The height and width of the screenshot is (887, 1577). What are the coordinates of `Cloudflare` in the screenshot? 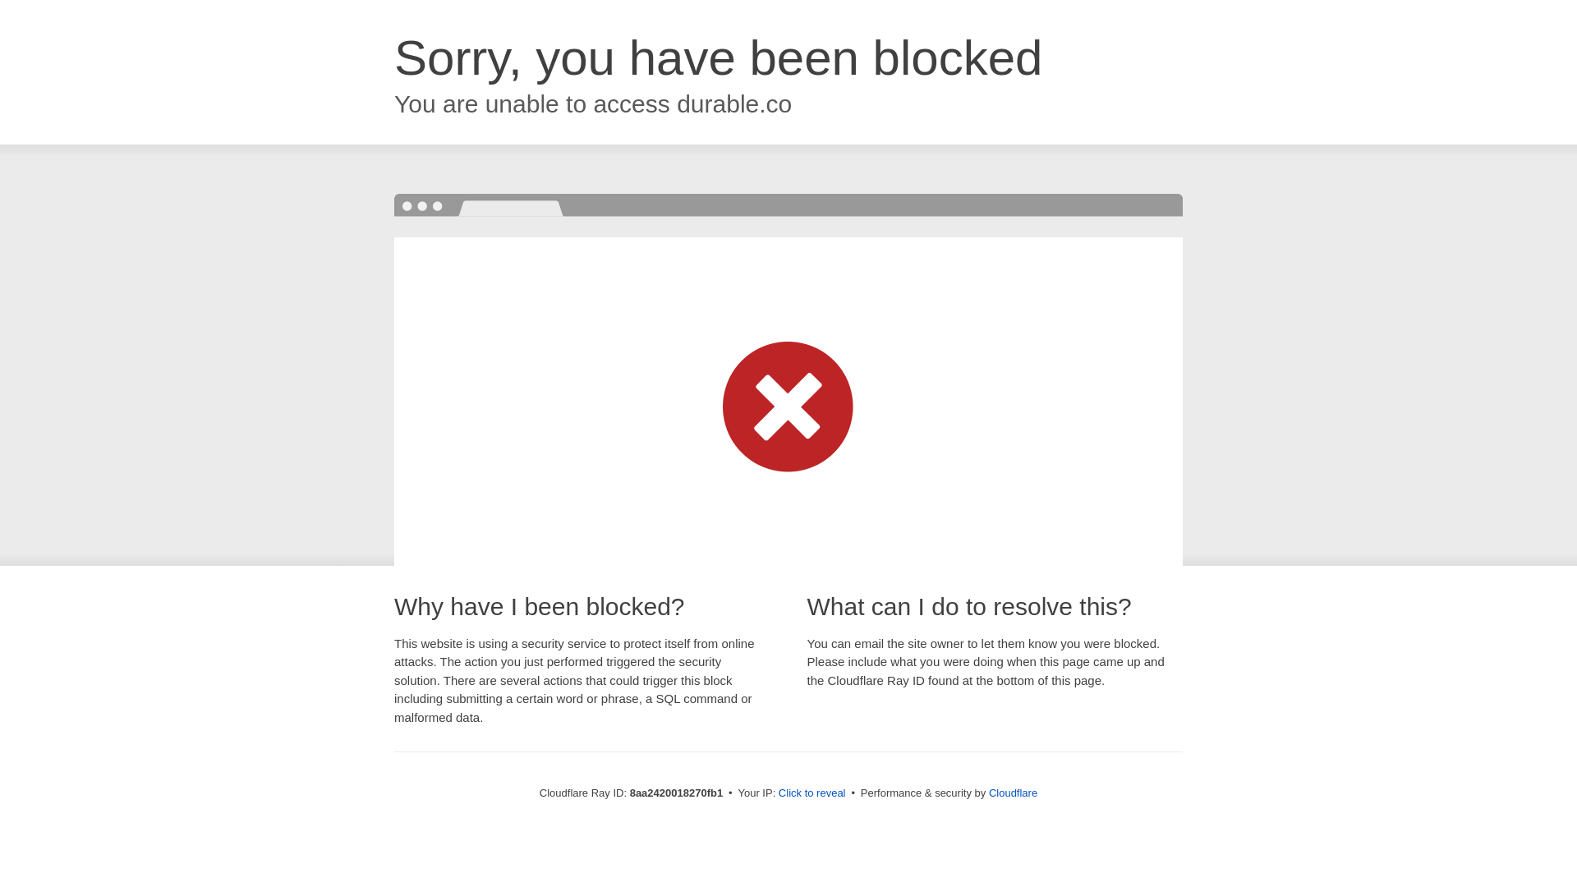 It's located at (1013, 793).